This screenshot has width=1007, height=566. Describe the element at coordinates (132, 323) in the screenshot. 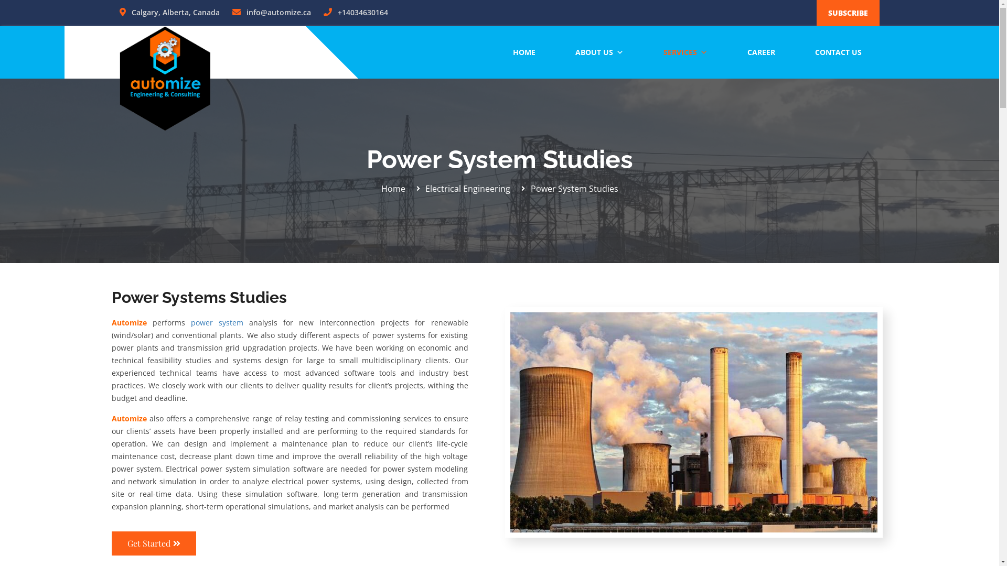

I see `Automize` at that location.